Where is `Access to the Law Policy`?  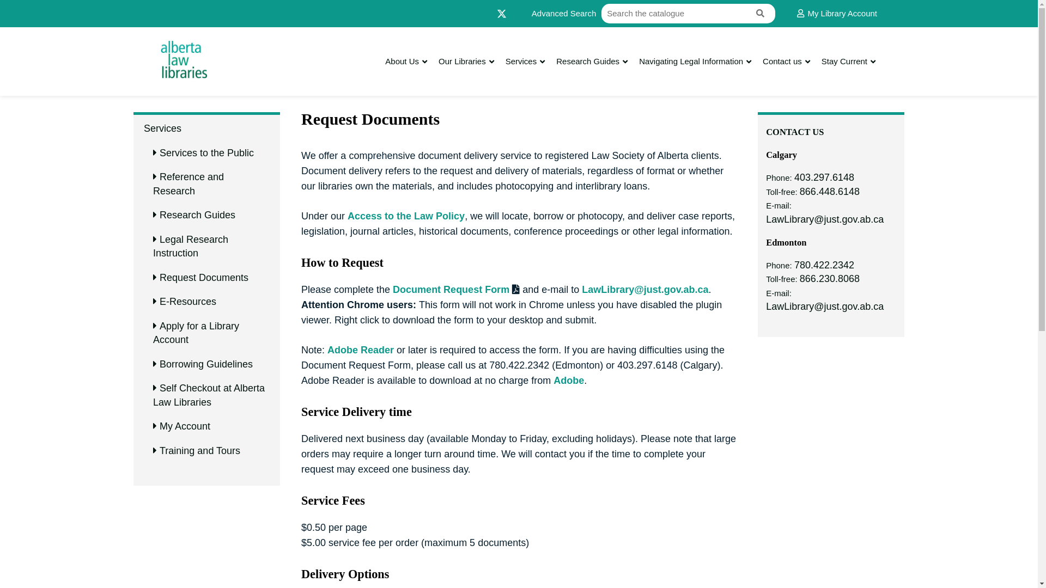
Access to the Law Policy is located at coordinates (406, 217).